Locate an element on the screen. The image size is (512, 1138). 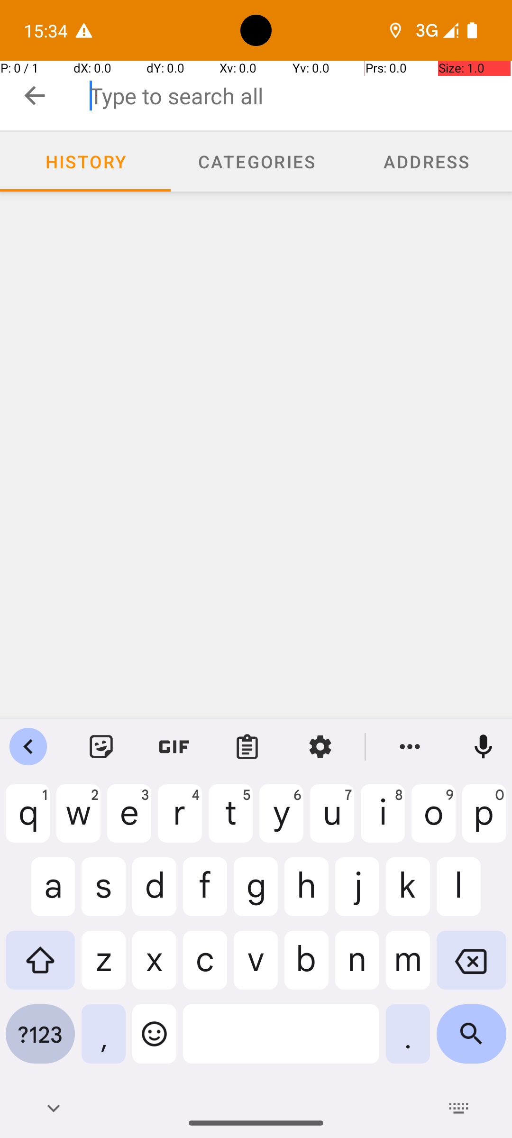
Type to search all is located at coordinates (301, 96).